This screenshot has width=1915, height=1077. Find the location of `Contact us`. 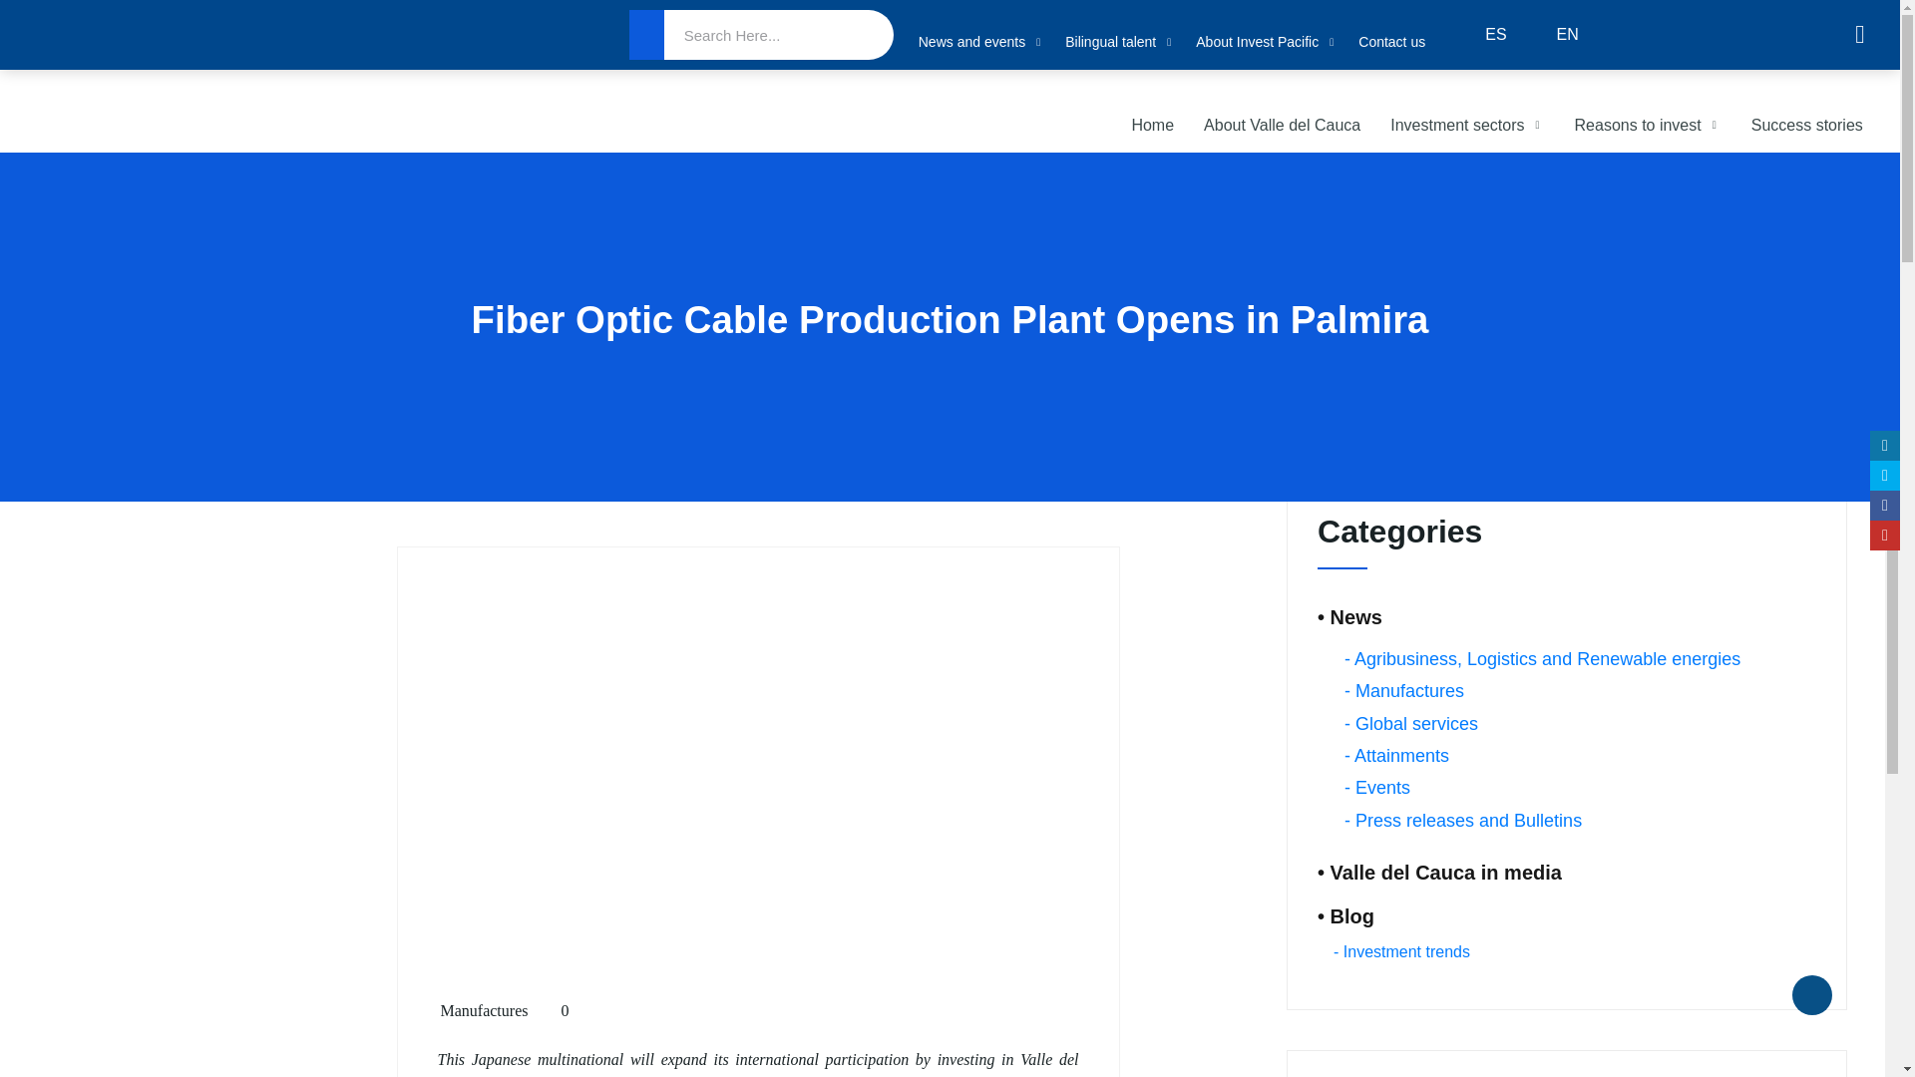

Contact us is located at coordinates (1390, 42).